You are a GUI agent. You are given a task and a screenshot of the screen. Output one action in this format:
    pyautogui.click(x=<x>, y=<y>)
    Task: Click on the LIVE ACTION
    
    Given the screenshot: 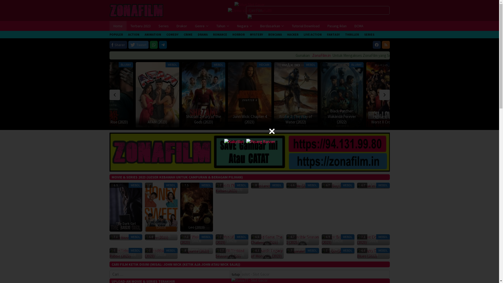 What is the action you would take?
    pyautogui.click(x=312, y=35)
    